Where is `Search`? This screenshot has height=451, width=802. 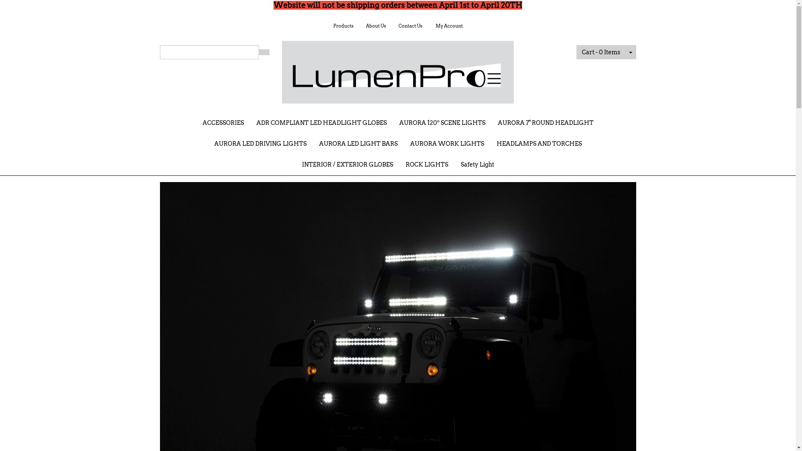 Search is located at coordinates (264, 52).